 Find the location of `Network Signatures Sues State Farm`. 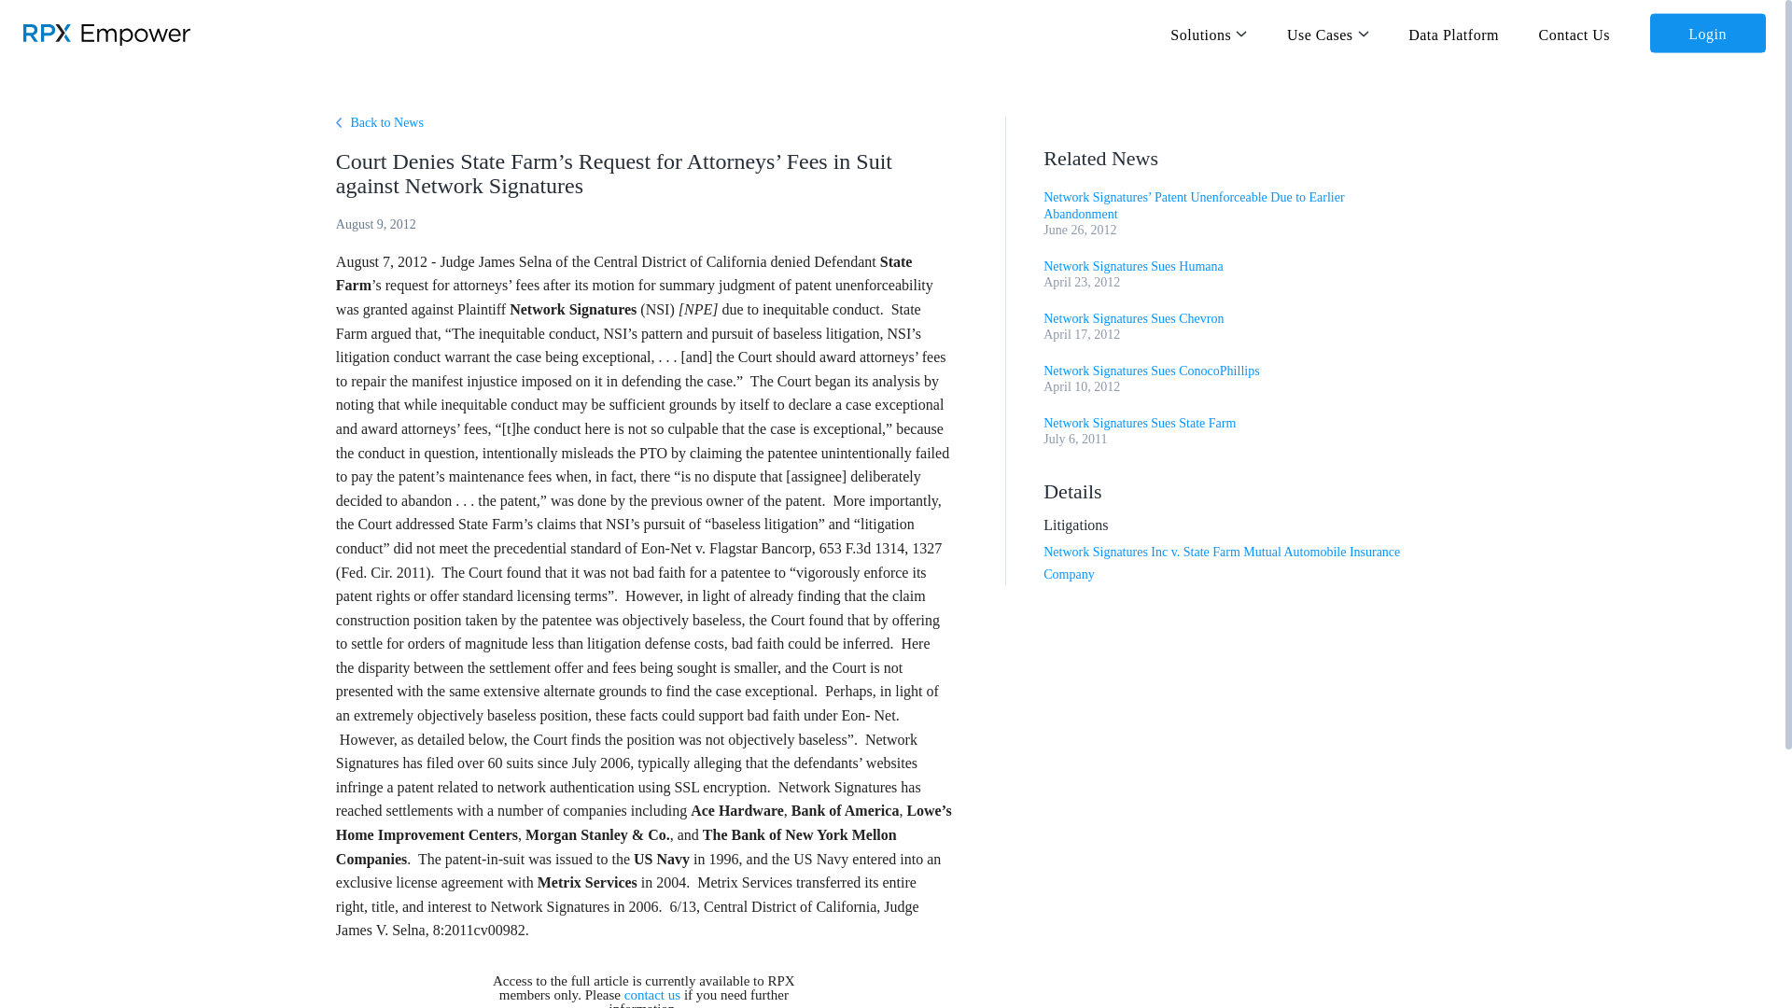

Network Signatures Sues State Farm is located at coordinates (1139, 424).